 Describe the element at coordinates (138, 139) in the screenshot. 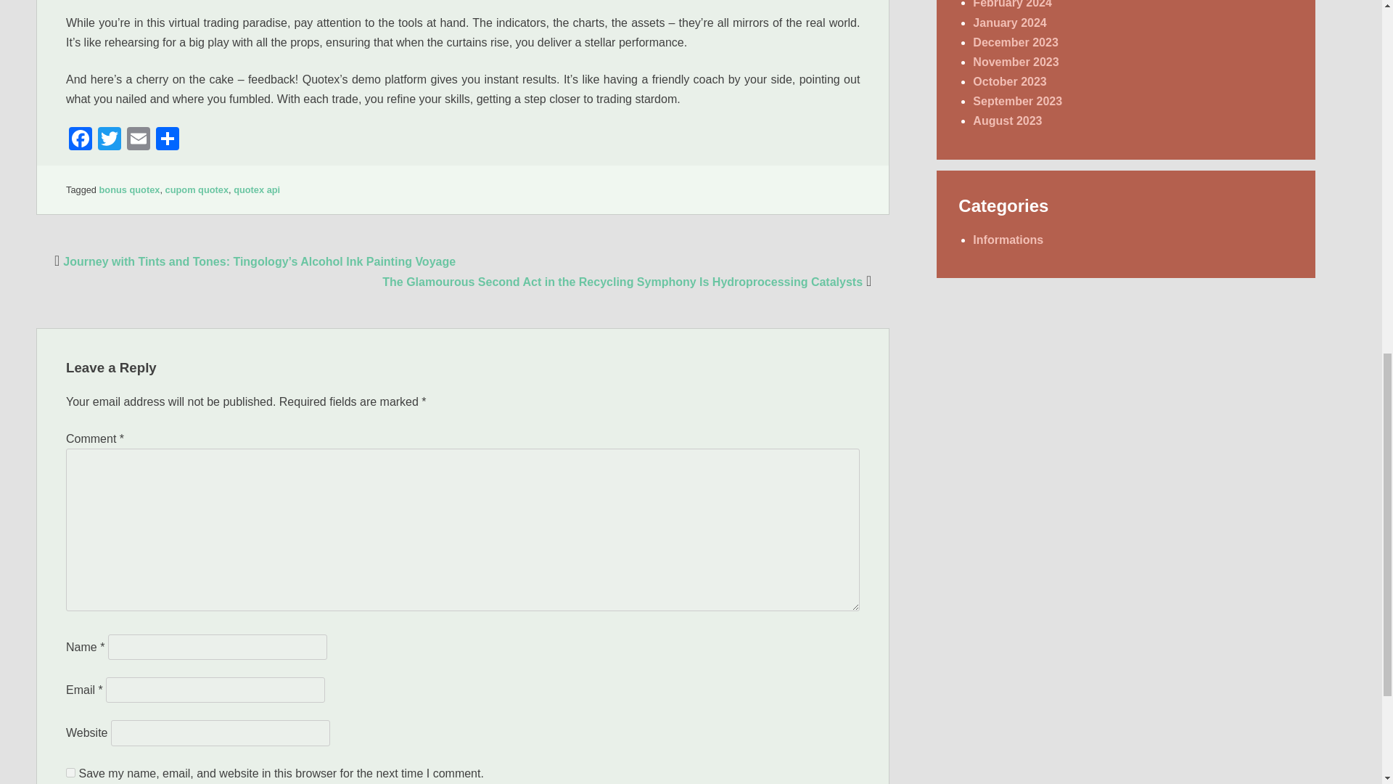

I see `Email` at that location.